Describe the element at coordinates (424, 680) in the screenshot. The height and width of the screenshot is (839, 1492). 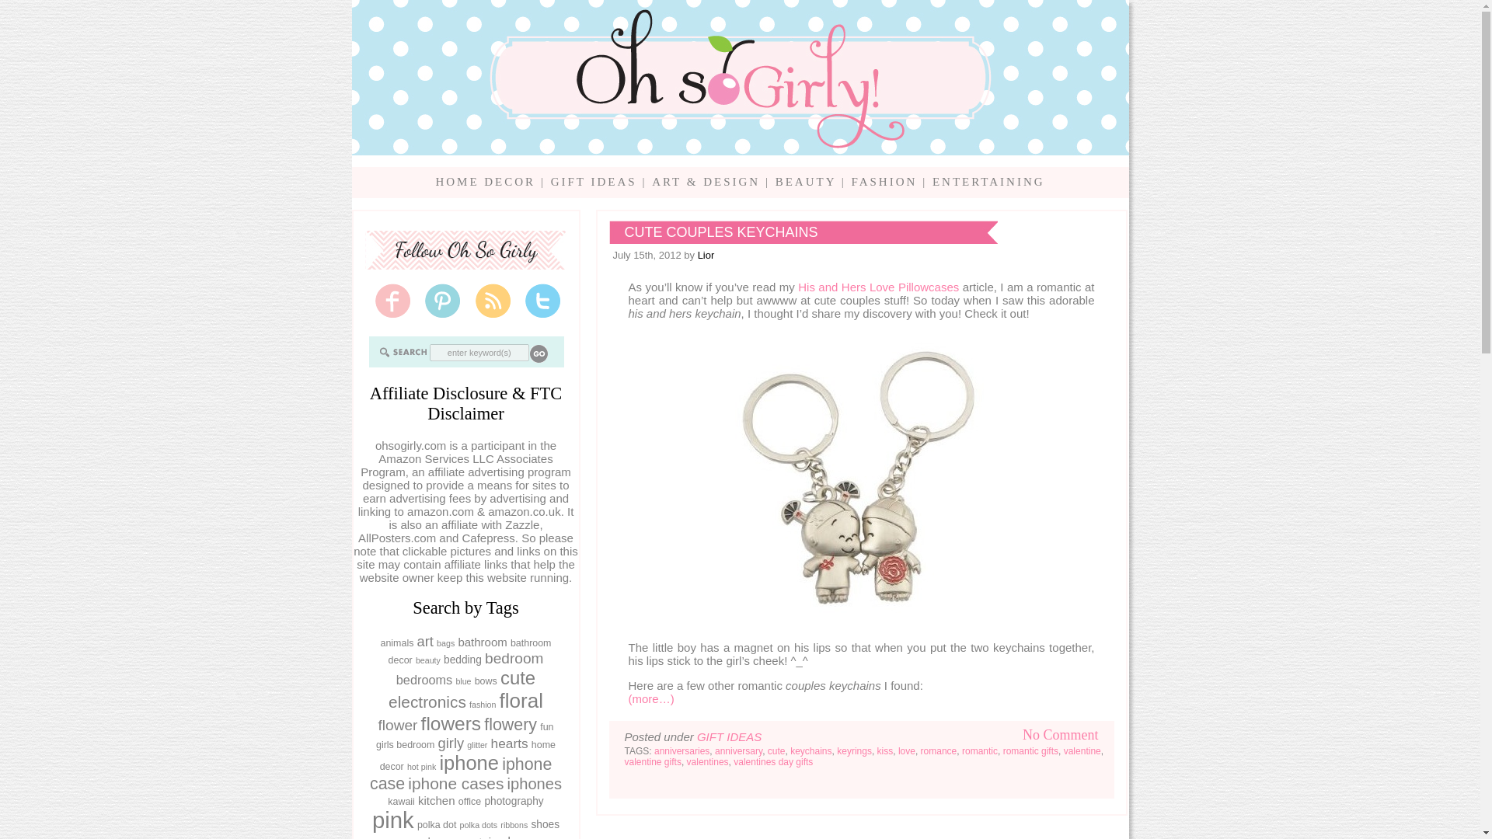
I see `bedrooms` at that location.